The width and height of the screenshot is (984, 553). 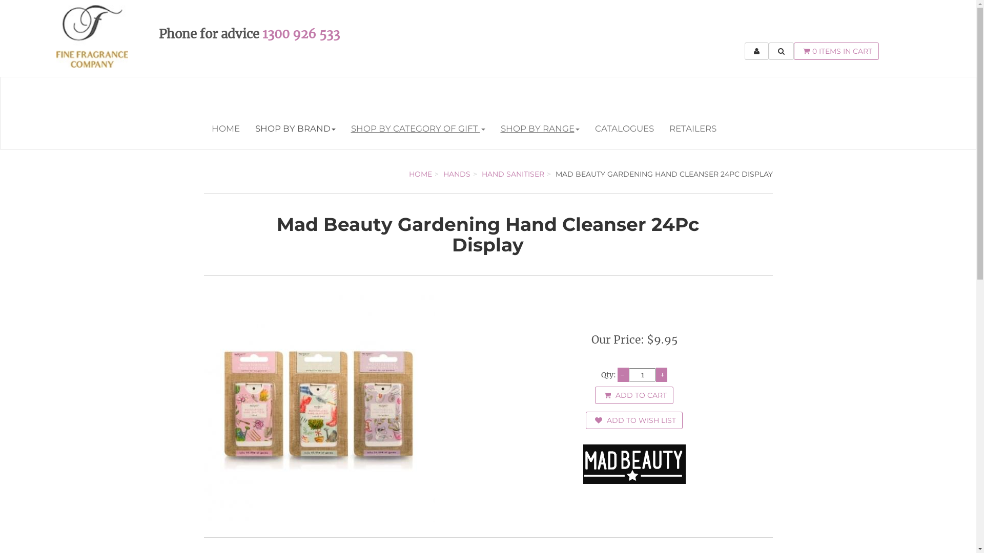 What do you see at coordinates (513, 174) in the screenshot?
I see `HAND SANITISER` at bounding box center [513, 174].